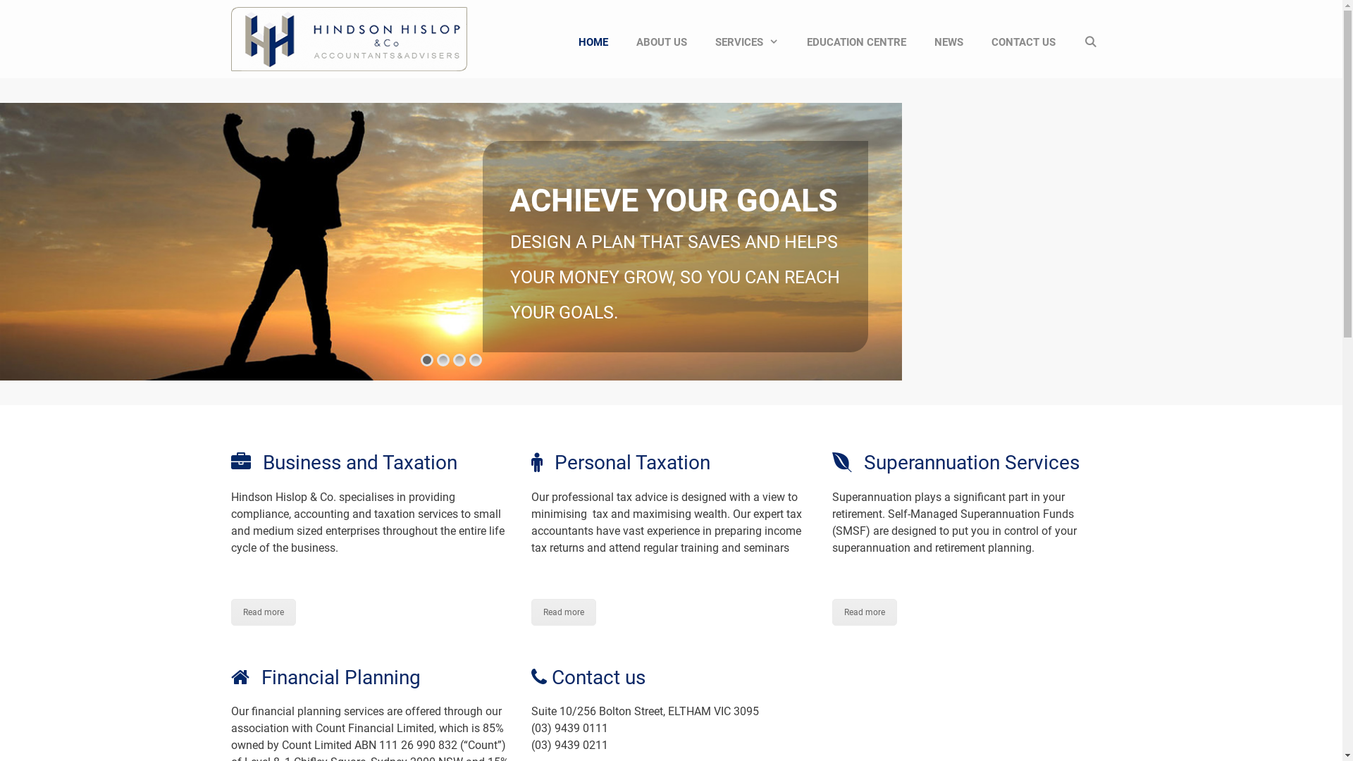  Describe the element at coordinates (593, 42) in the screenshot. I see `HOME` at that location.